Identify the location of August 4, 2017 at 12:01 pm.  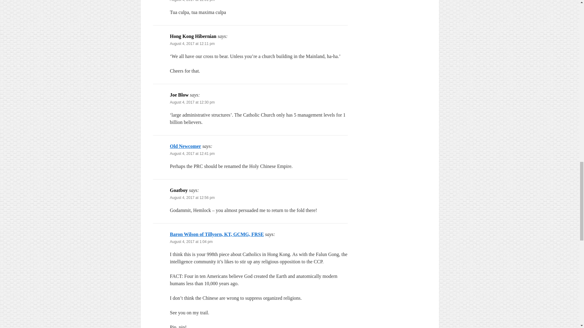
(192, 1).